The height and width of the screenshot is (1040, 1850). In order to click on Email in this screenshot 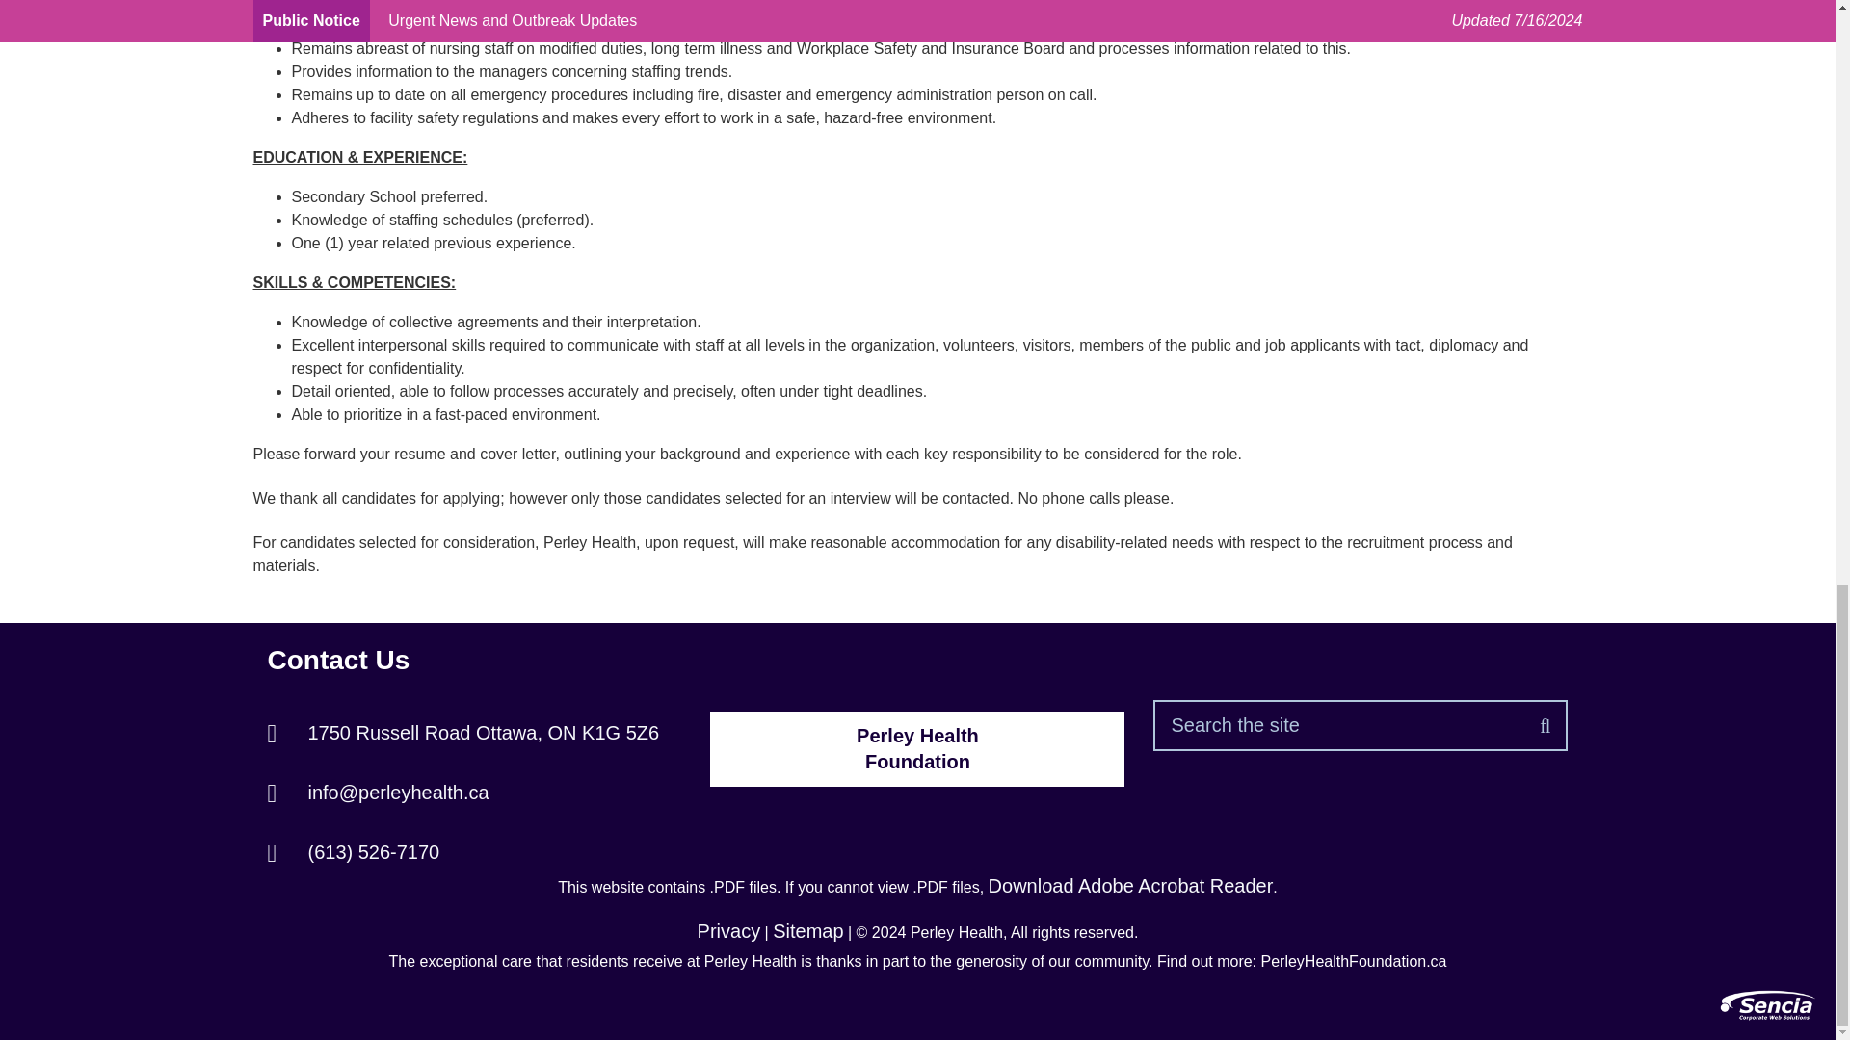, I will do `click(379, 792)`.